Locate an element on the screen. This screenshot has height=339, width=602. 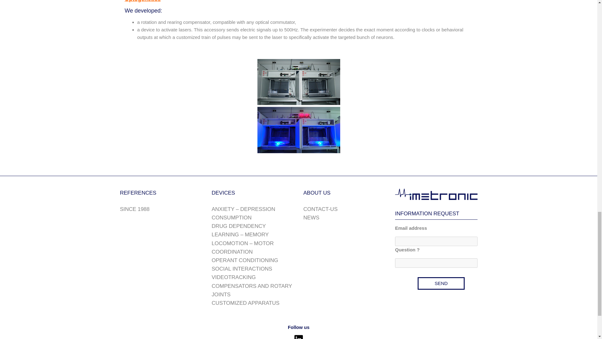
SINCE 1988 is located at coordinates (135, 209).